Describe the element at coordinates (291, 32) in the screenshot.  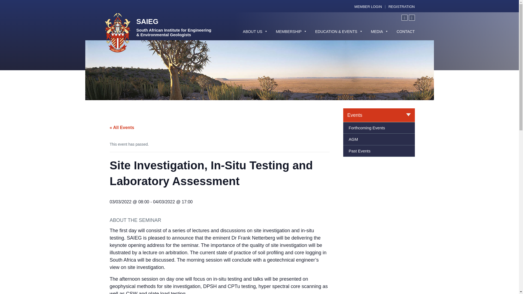
I see `MEMBERSHIP` at that location.